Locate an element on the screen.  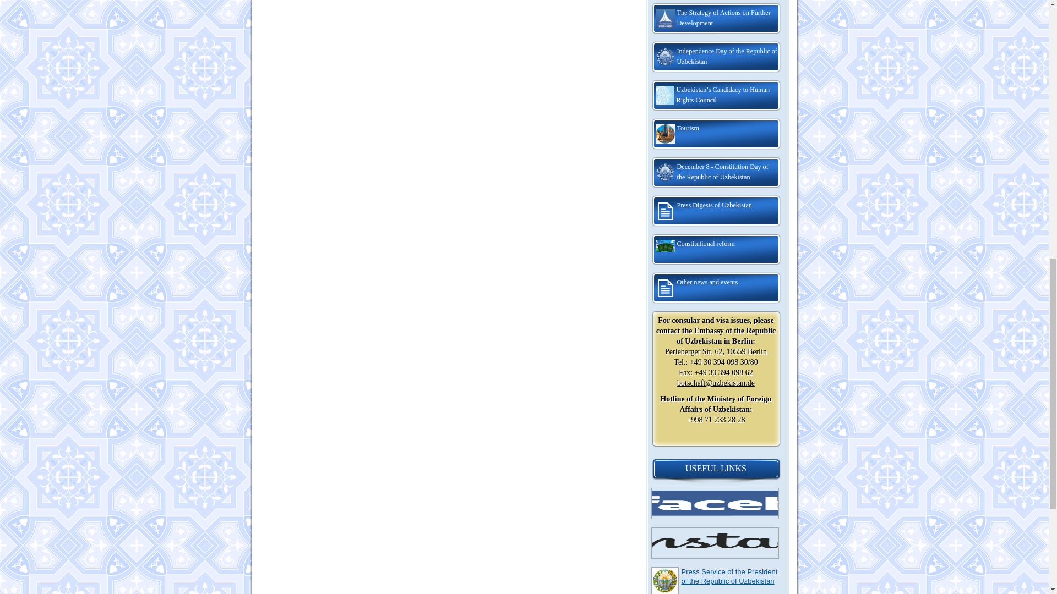
Press Digests of Uzbekistan is located at coordinates (716, 211).